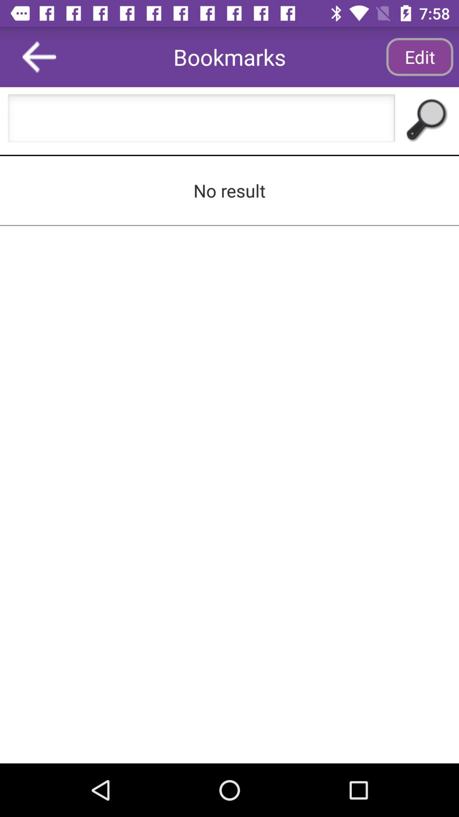 Image resolution: width=459 pixels, height=817 pixels. I want to click on press item next to bookmarks, so click(419, 57).